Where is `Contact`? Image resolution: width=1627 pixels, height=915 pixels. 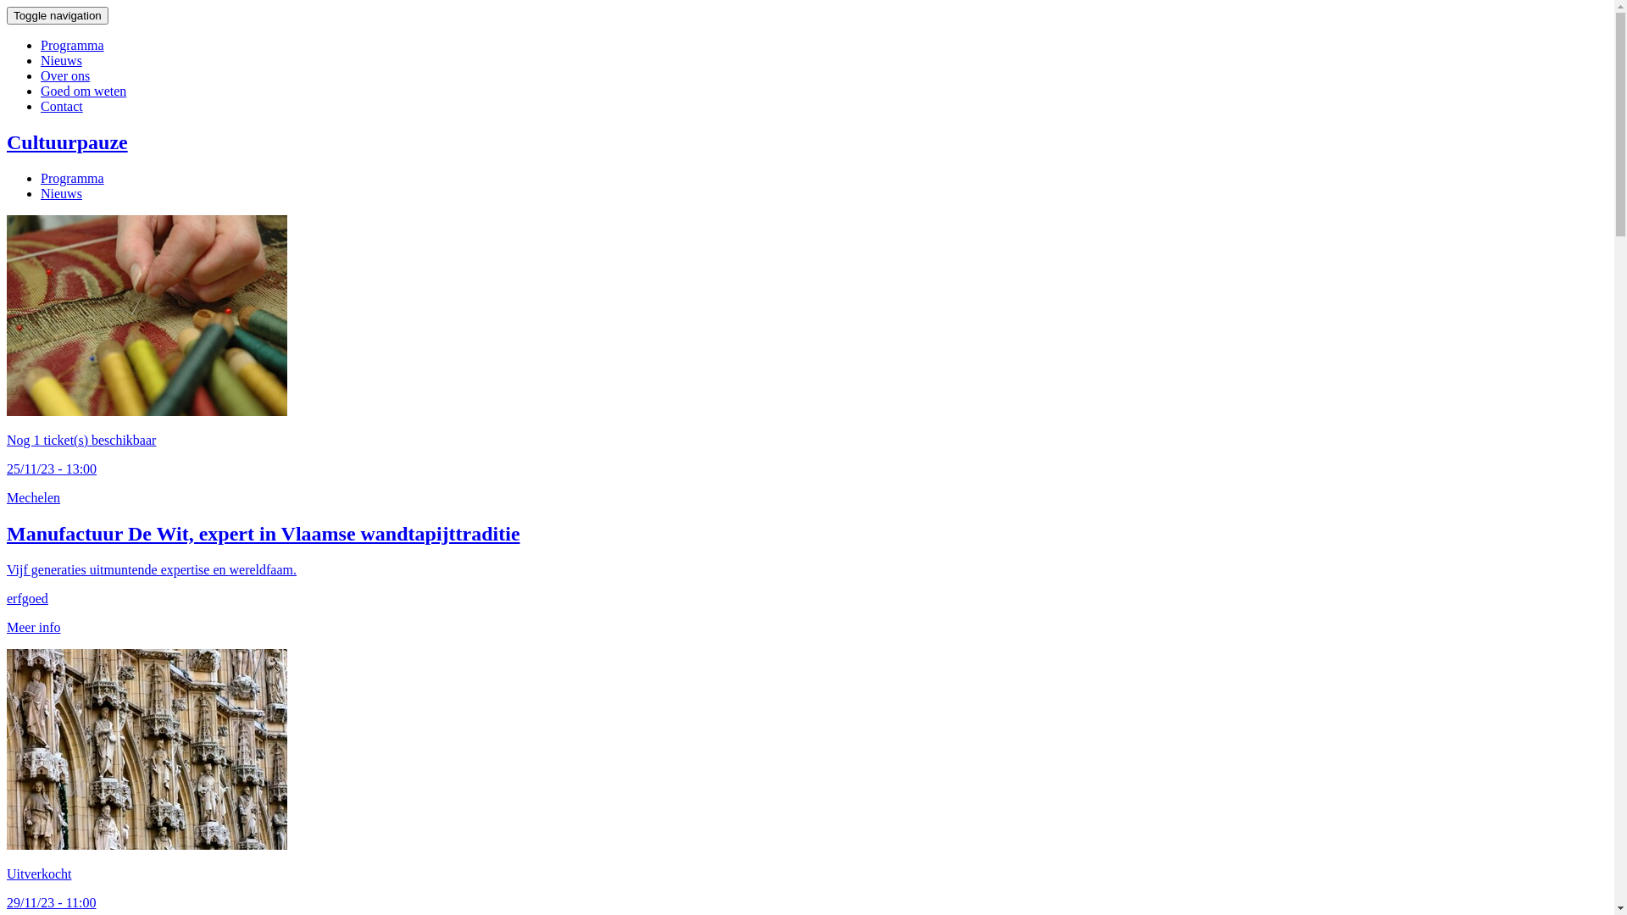 Contact is located at coordinates (62, 107).